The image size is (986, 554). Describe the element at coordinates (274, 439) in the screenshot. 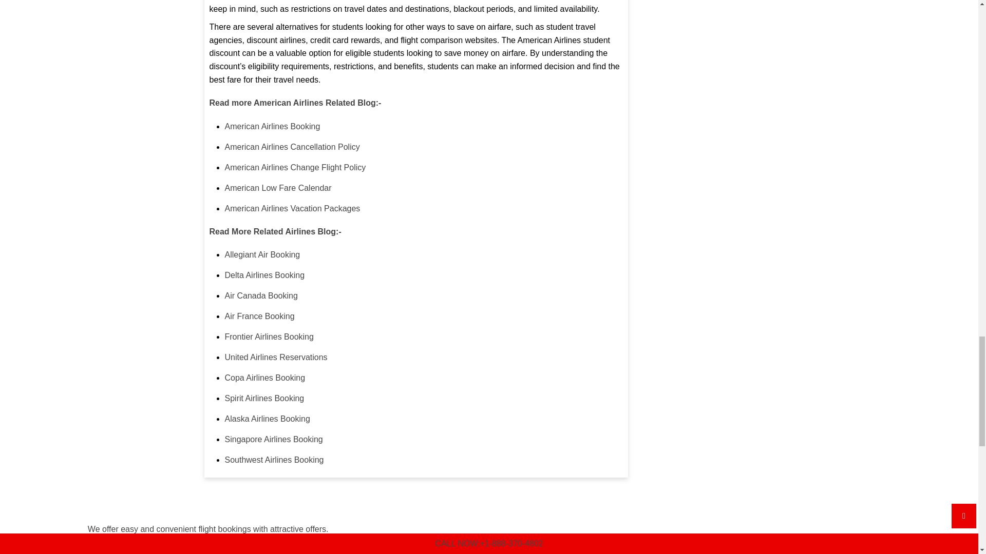

I see `Singapore Airlines Booking` at that location.